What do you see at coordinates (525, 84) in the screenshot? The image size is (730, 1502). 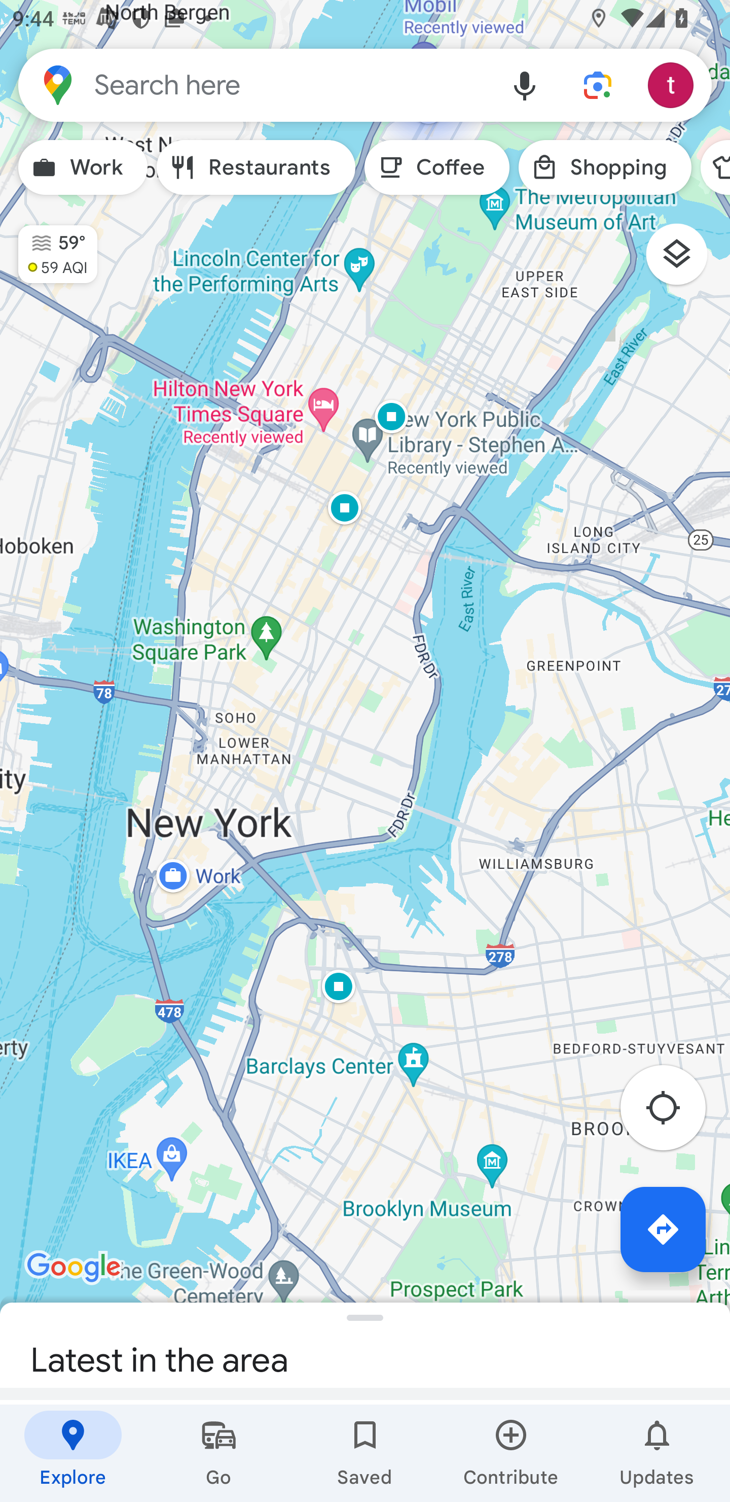 I see `Voice search` at bounding box center [525, 84].